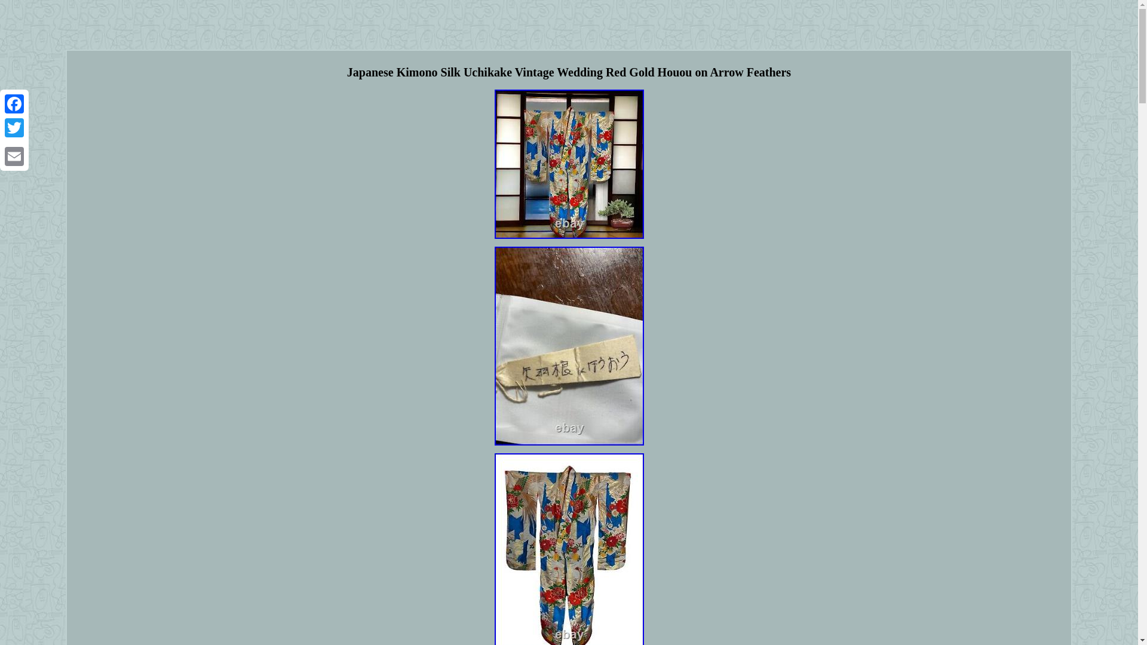 This screenshot has height=645, width=1147. What do you see at coordinates (14, 128) in the screenshot?
I see `Twitter` at bounding box center [14, 128].